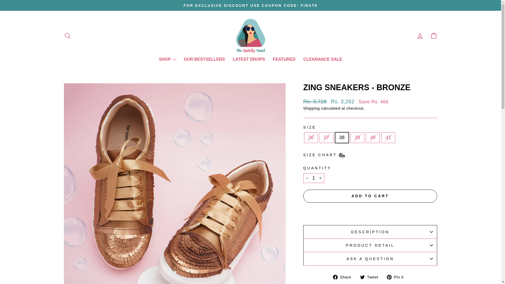  What do you see at coordinates (67, 36) in the screenshot?
I see `ICON-SEARCH` at bounding box center [67, 36].